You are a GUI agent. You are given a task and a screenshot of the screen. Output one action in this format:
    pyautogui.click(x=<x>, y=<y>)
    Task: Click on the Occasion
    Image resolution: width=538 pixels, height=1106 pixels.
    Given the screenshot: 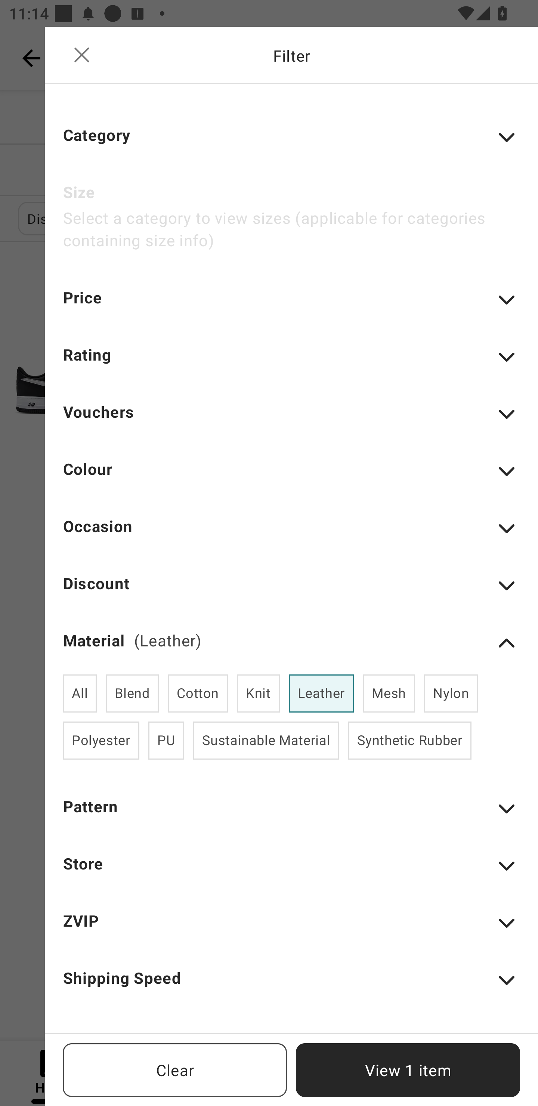 What is the action you would take?
    pyautogui.click(x=291, y=534)
    